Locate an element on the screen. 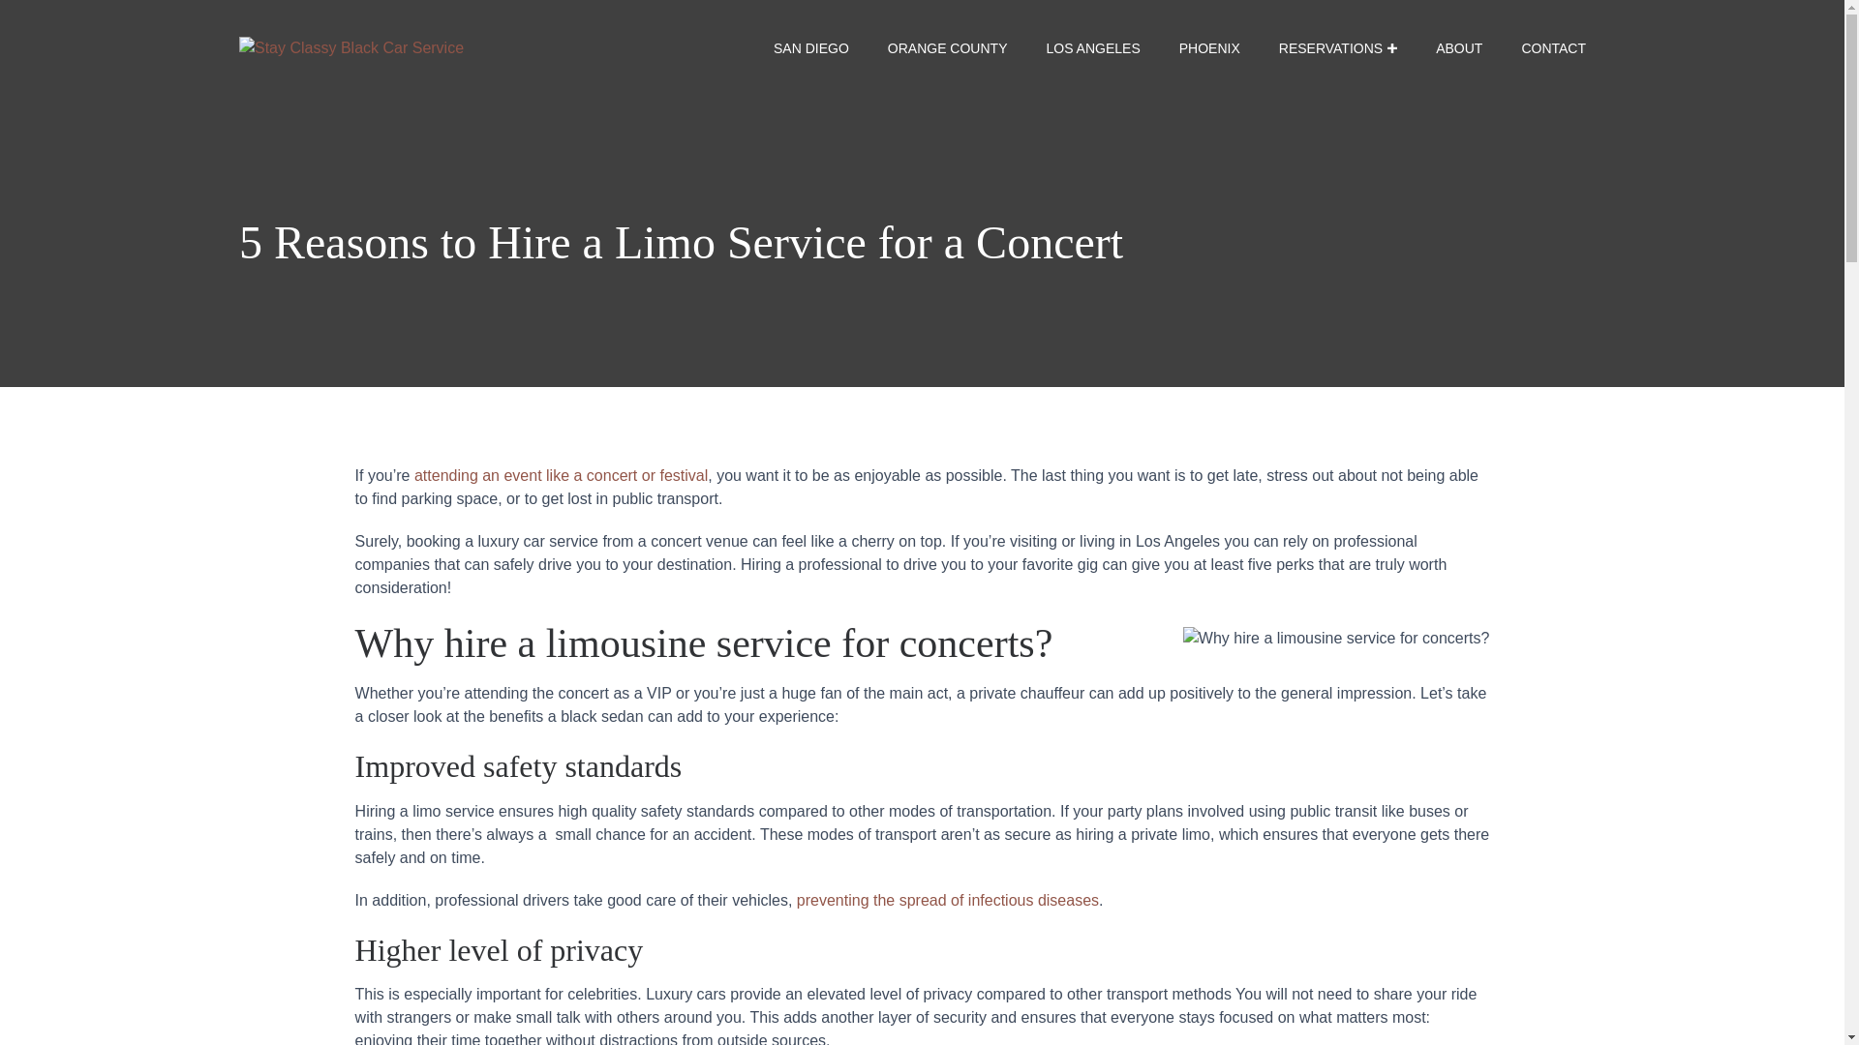 This screenshot has width=1859, height=1045. PHOENIX is located at coordinates (1210, 48).